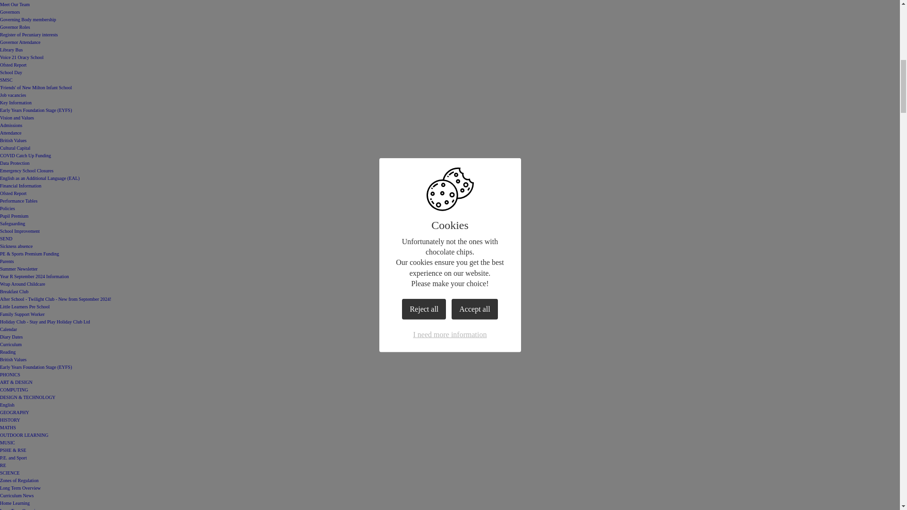 The height and width of the screenshot is (510, 907). What do you see at coordinates (11, 126) in the screenshot?
I see `Admissions` at bounding box center [11, 126].